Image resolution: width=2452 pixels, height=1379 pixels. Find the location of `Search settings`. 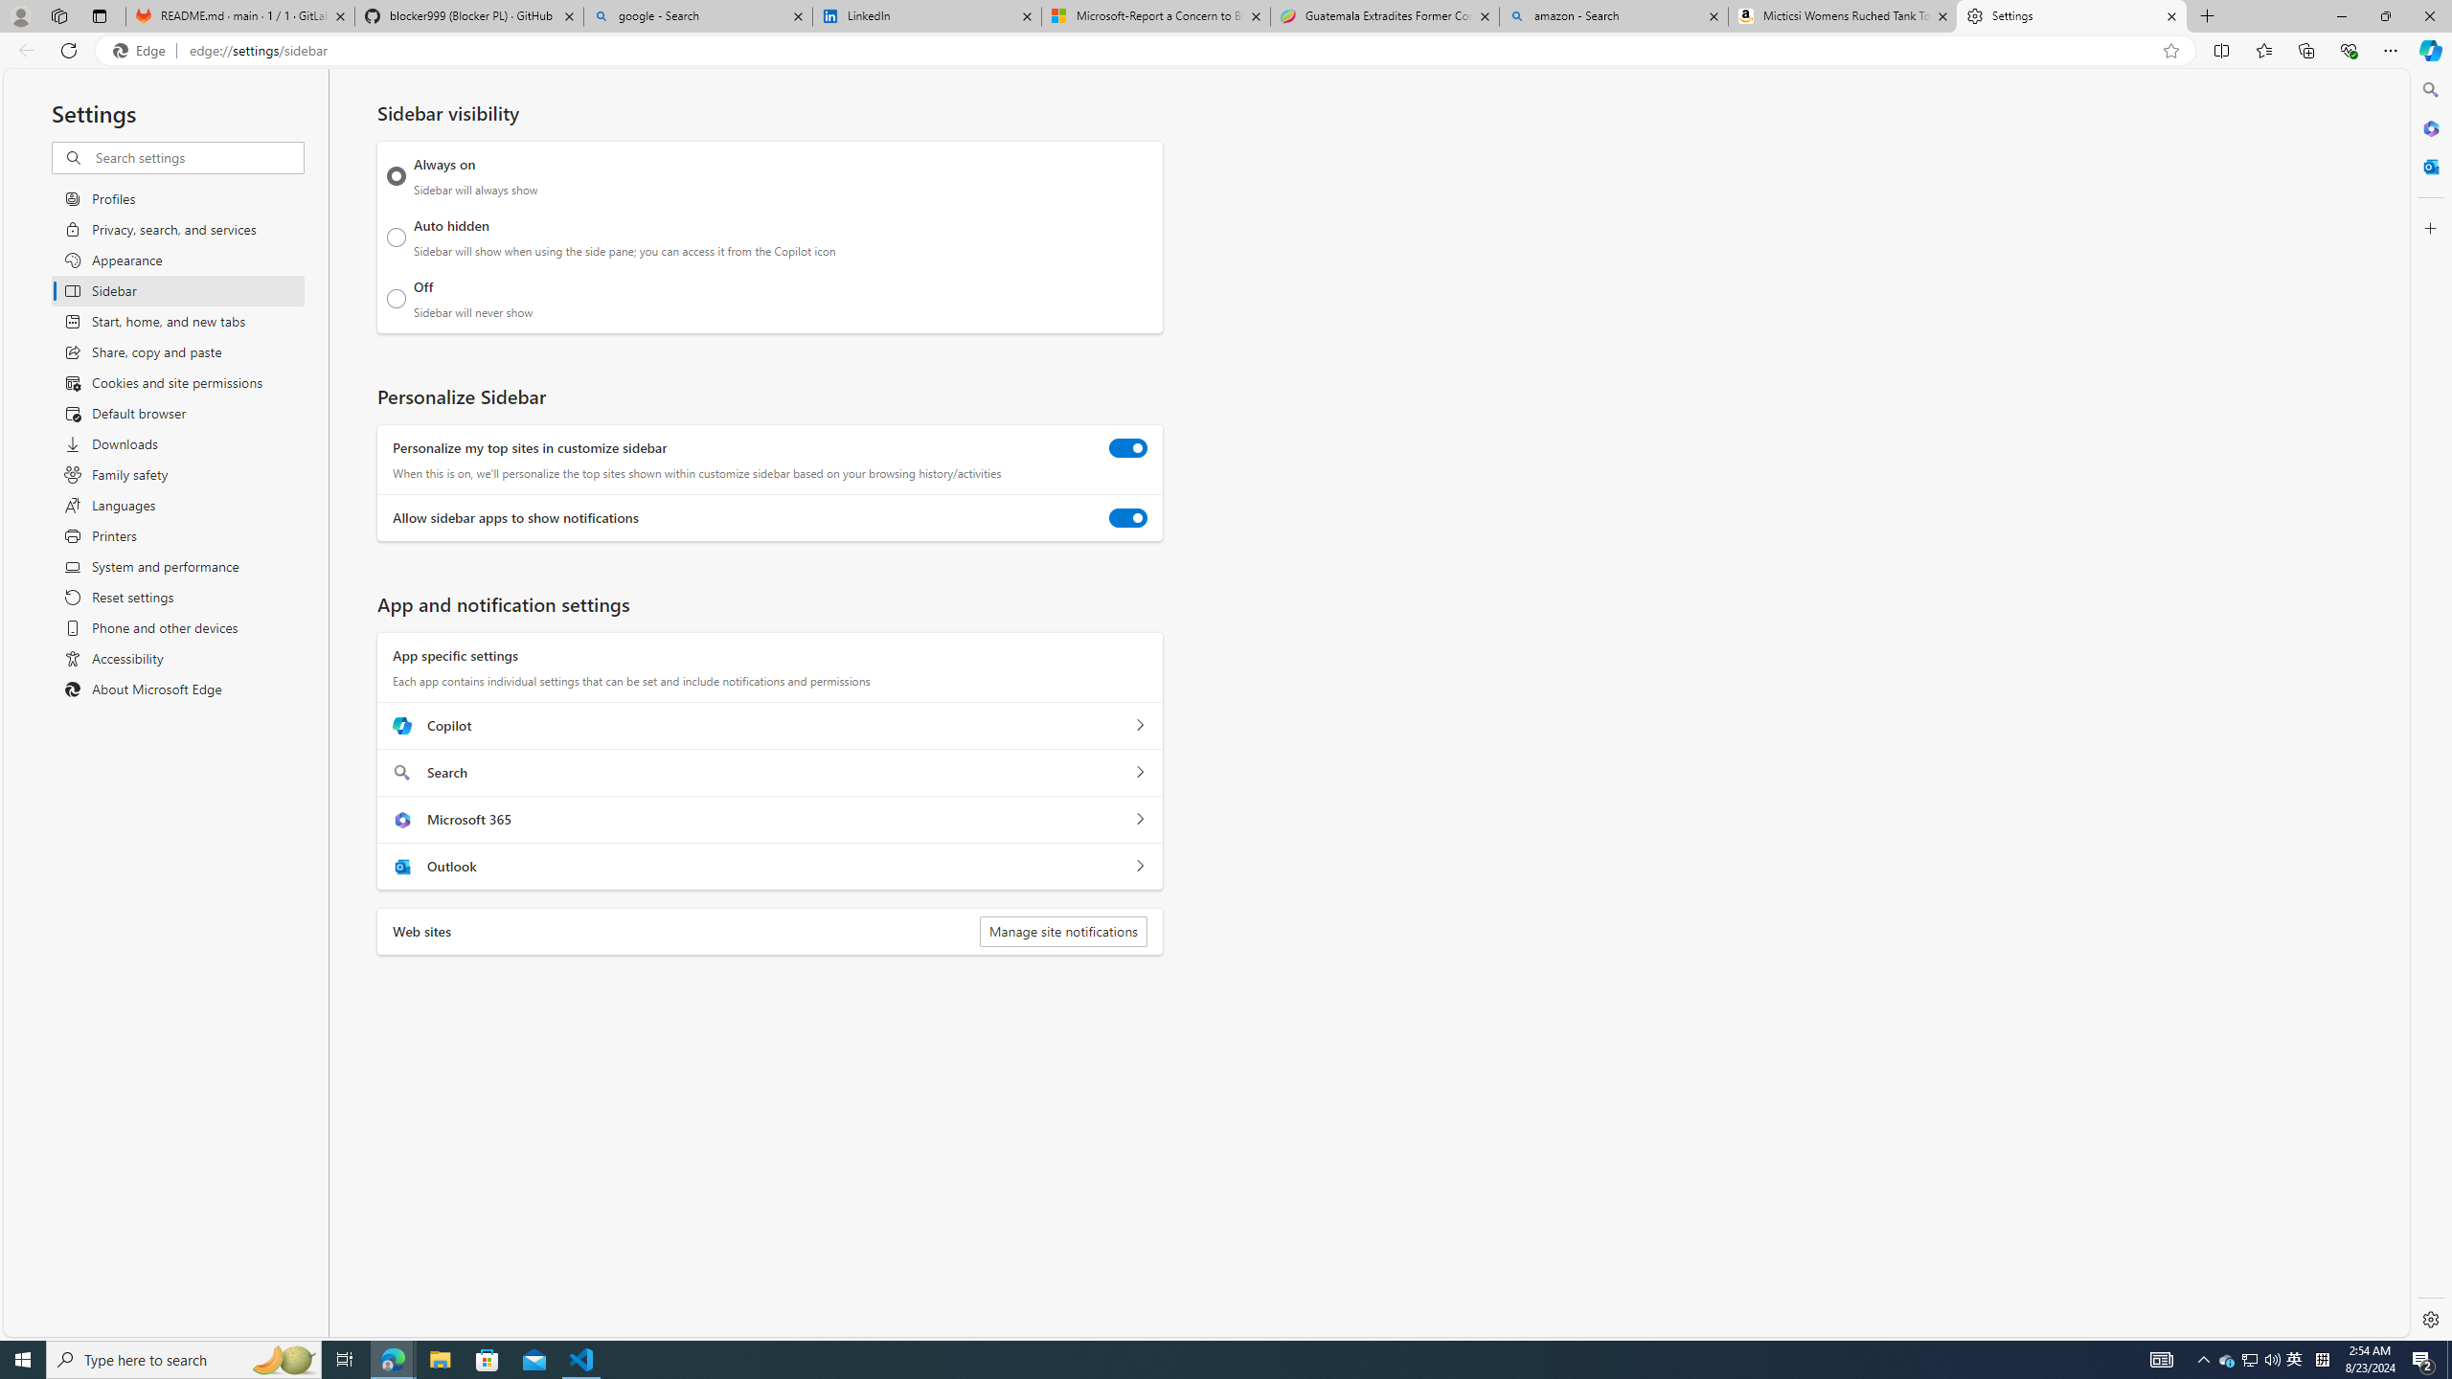

Search settings is located at coordinates (197, 157).